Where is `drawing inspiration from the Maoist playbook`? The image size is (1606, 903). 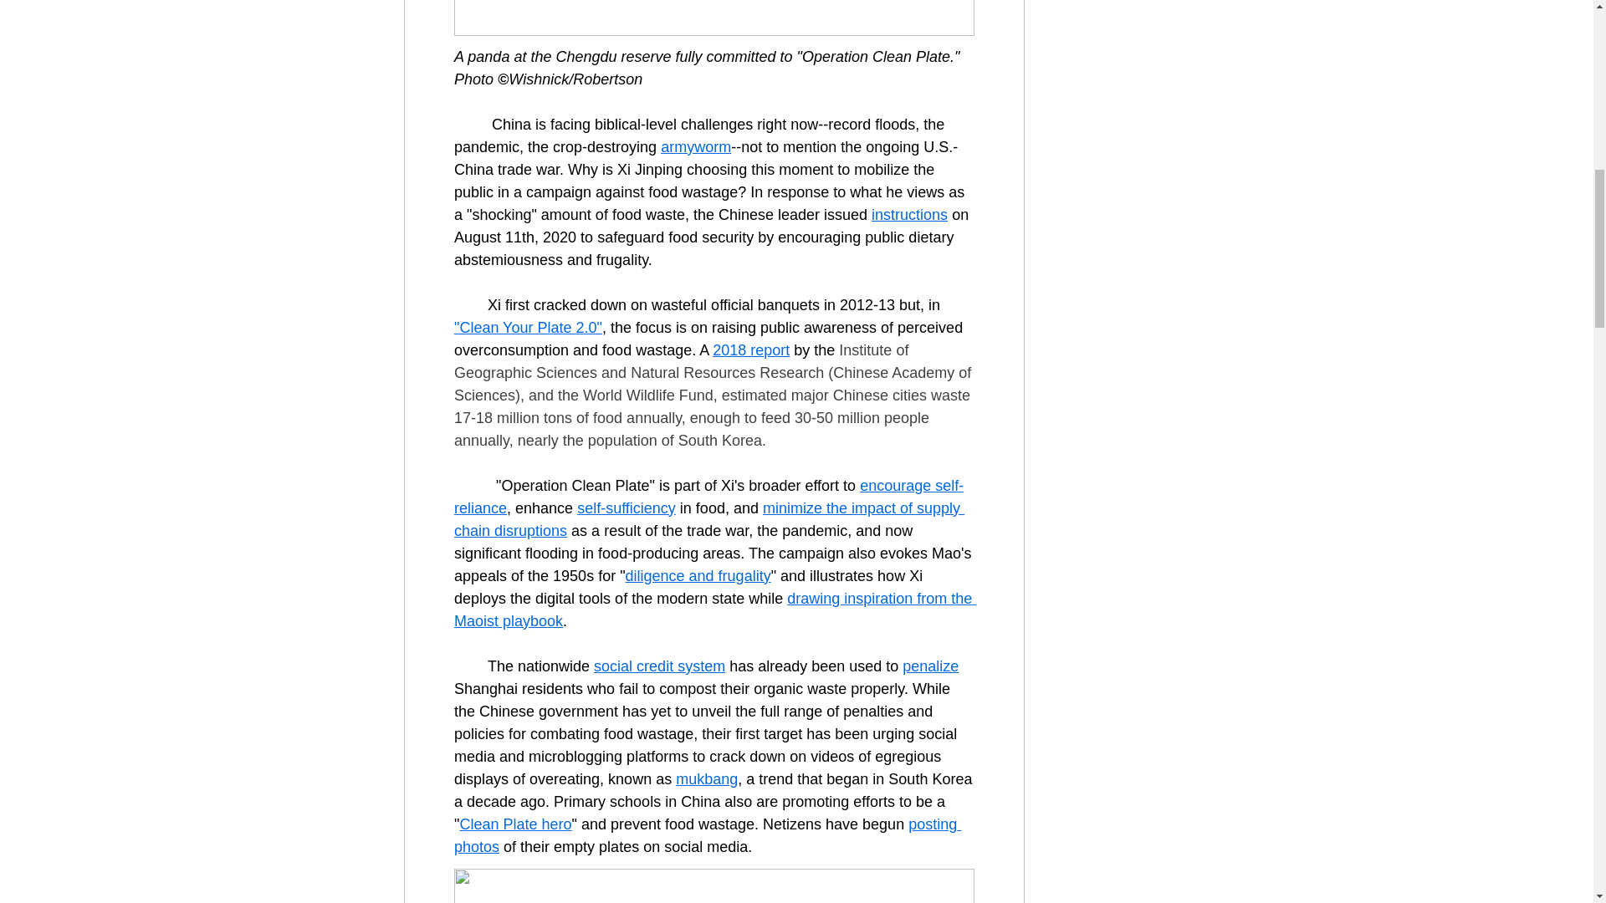
drawing inspiration from the Maoist playbook is located at coordinates (713, 610).